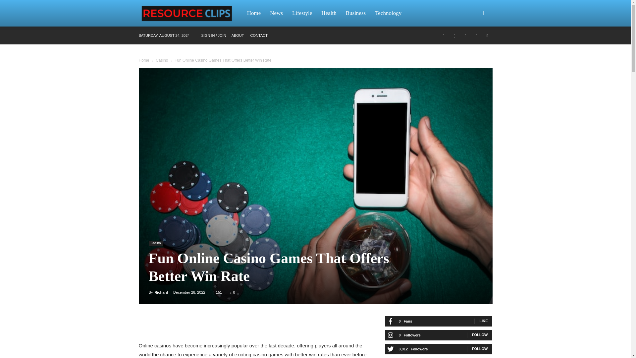  What do you see at coordinates (355, 13) in the screenshot?
I see `Business` at bounding box center [355, 13].